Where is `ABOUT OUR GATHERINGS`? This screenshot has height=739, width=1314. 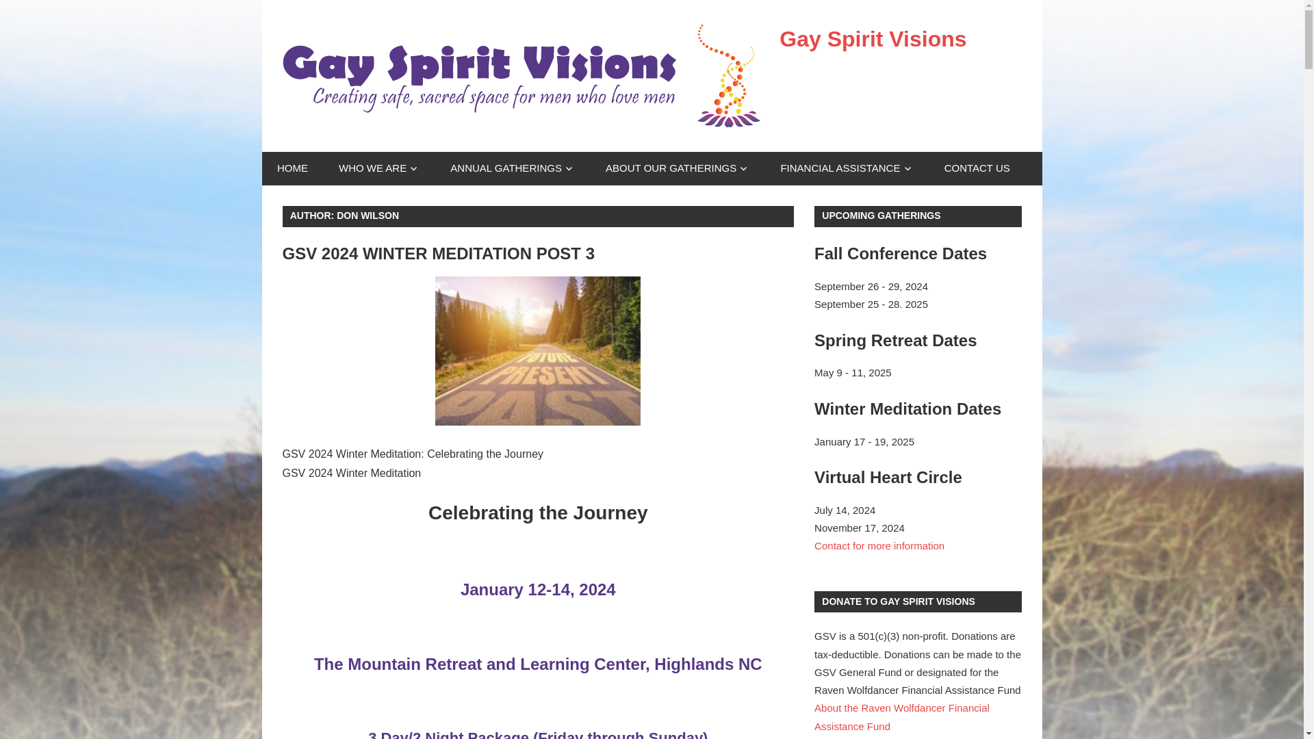
ABOUT OUR GATHERINGS is located at coordinates (678, 168).